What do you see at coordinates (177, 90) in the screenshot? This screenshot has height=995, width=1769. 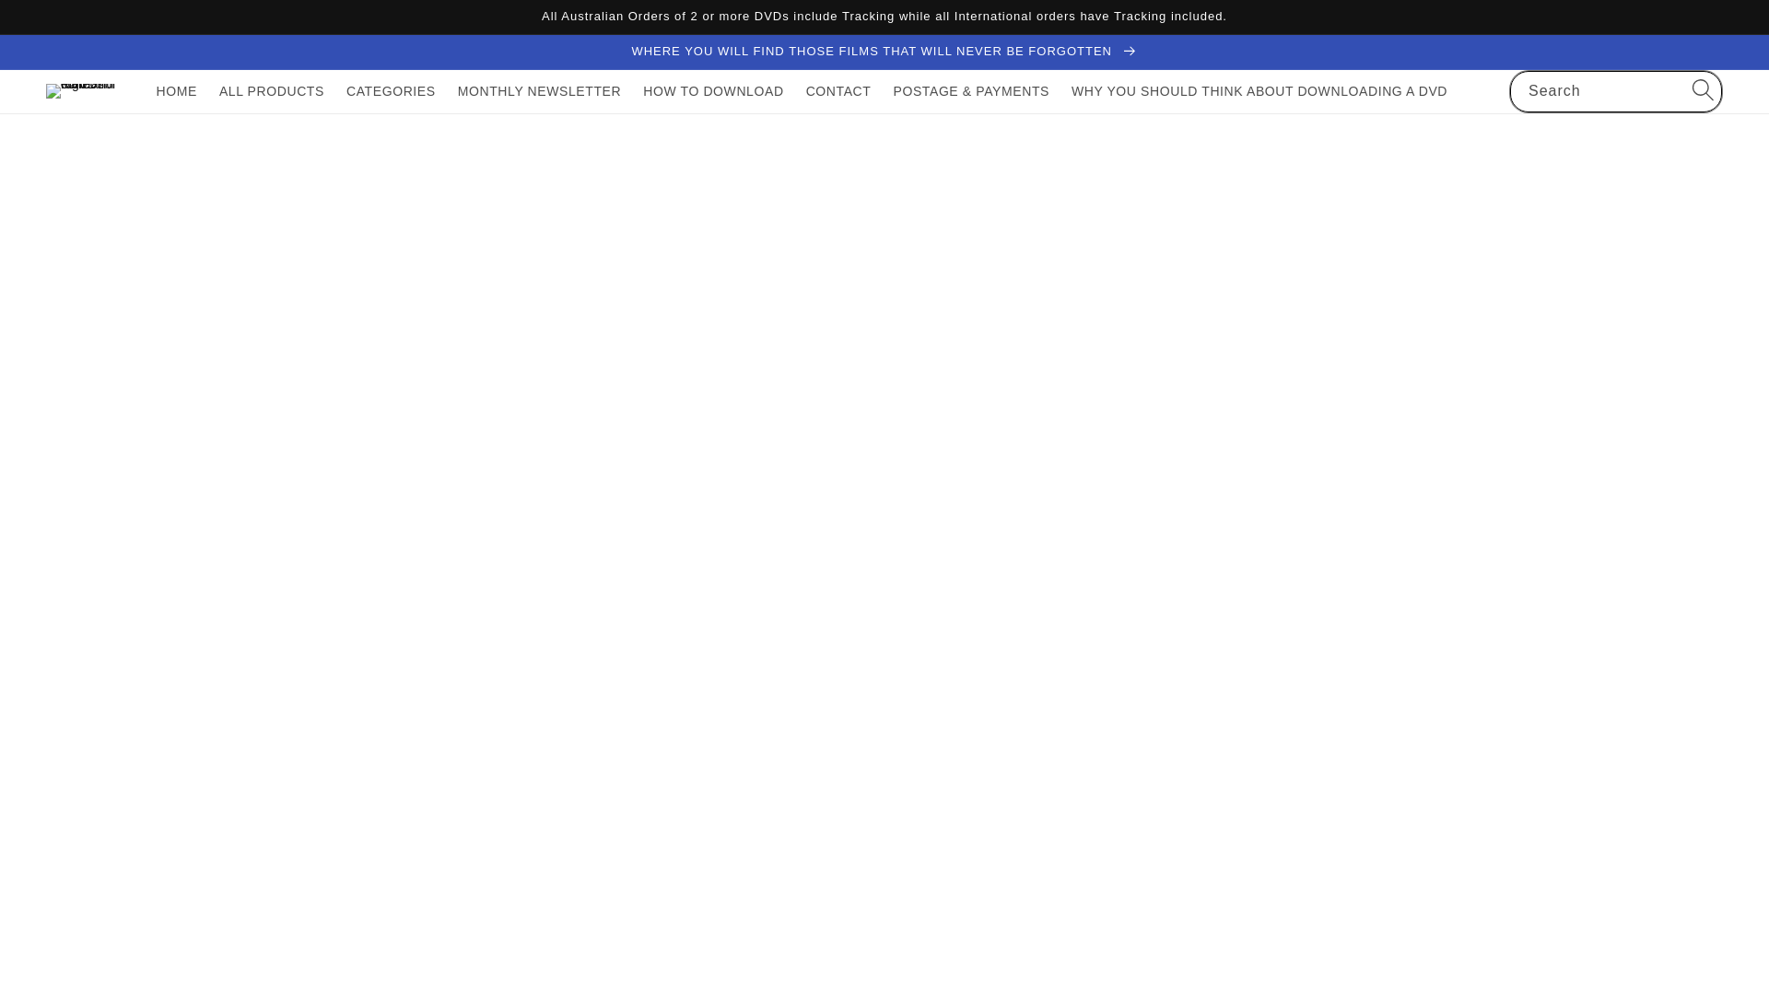 I see `HOME` at bounding box center [177, 90].